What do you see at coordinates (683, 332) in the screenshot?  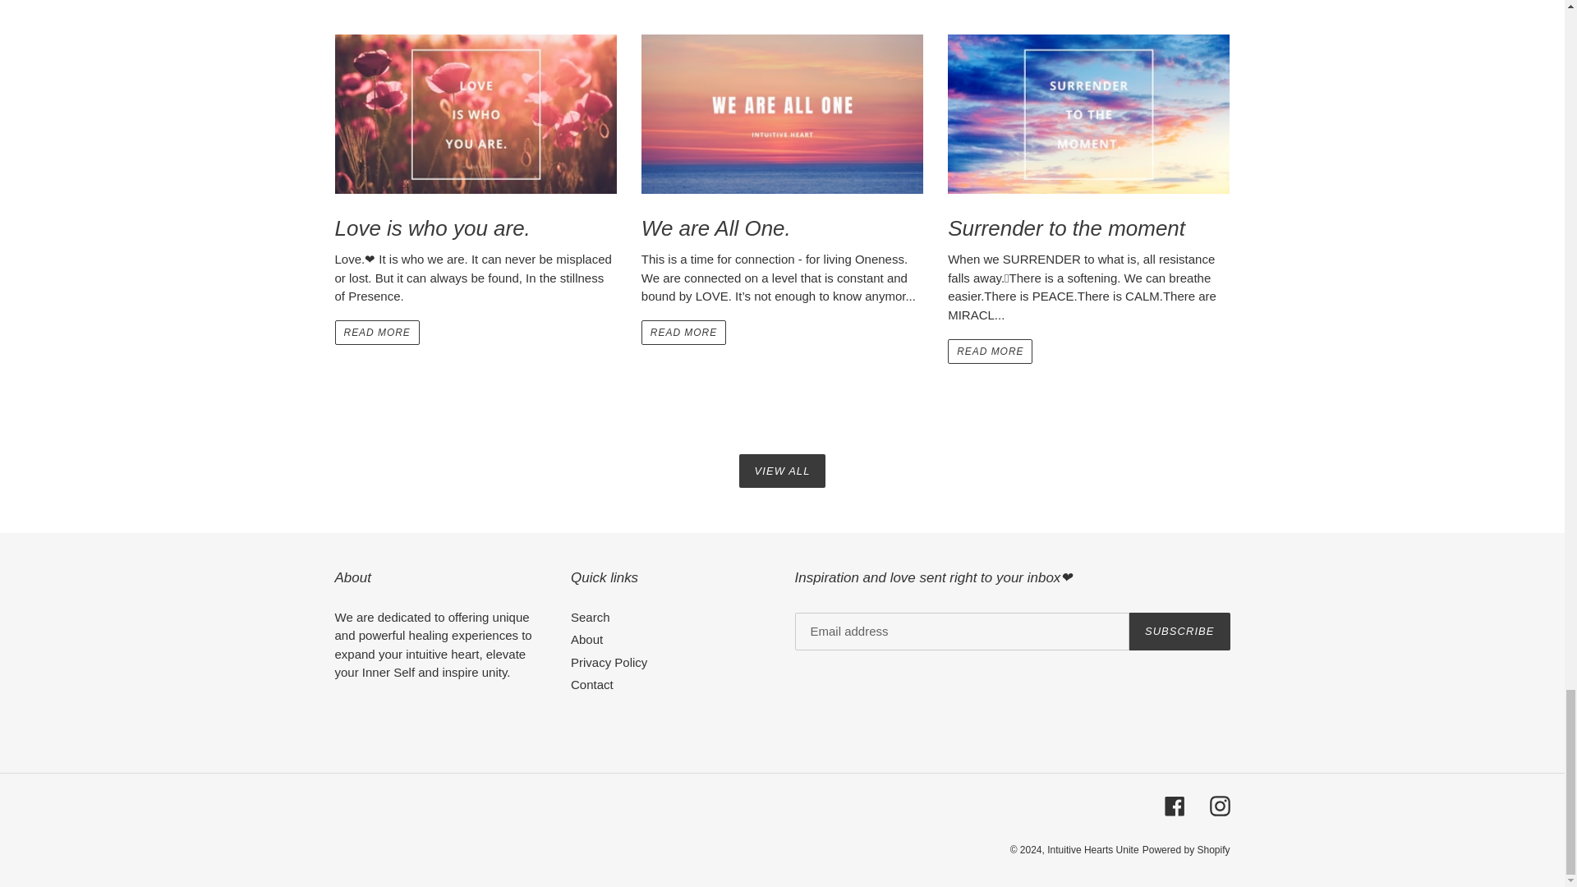 I see `READ MORE` at bounding box center [683, 332].